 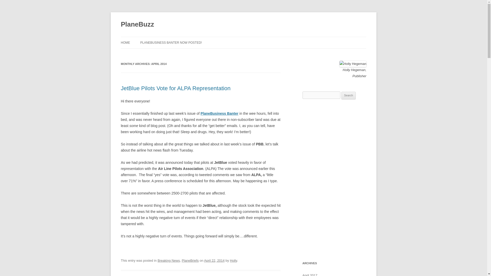 I want to click on April 22, 2014, so click(x=214, y=260).